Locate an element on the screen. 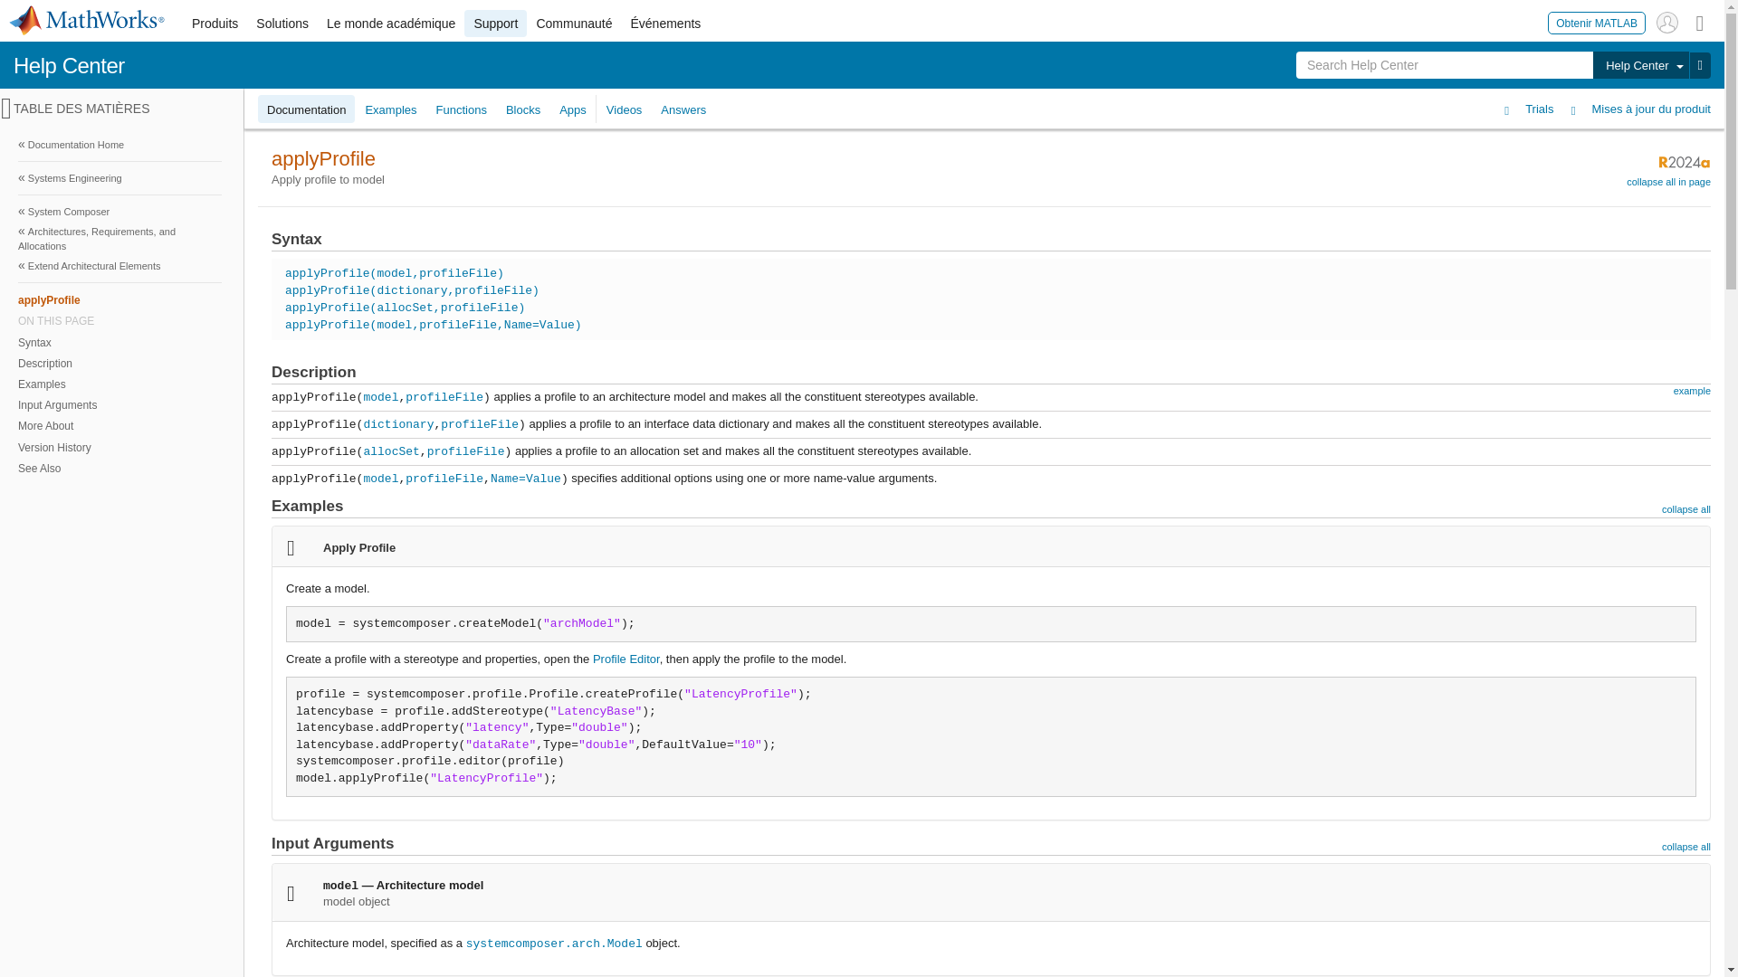  Matrix Menu is located at coordinates (1700, 22).